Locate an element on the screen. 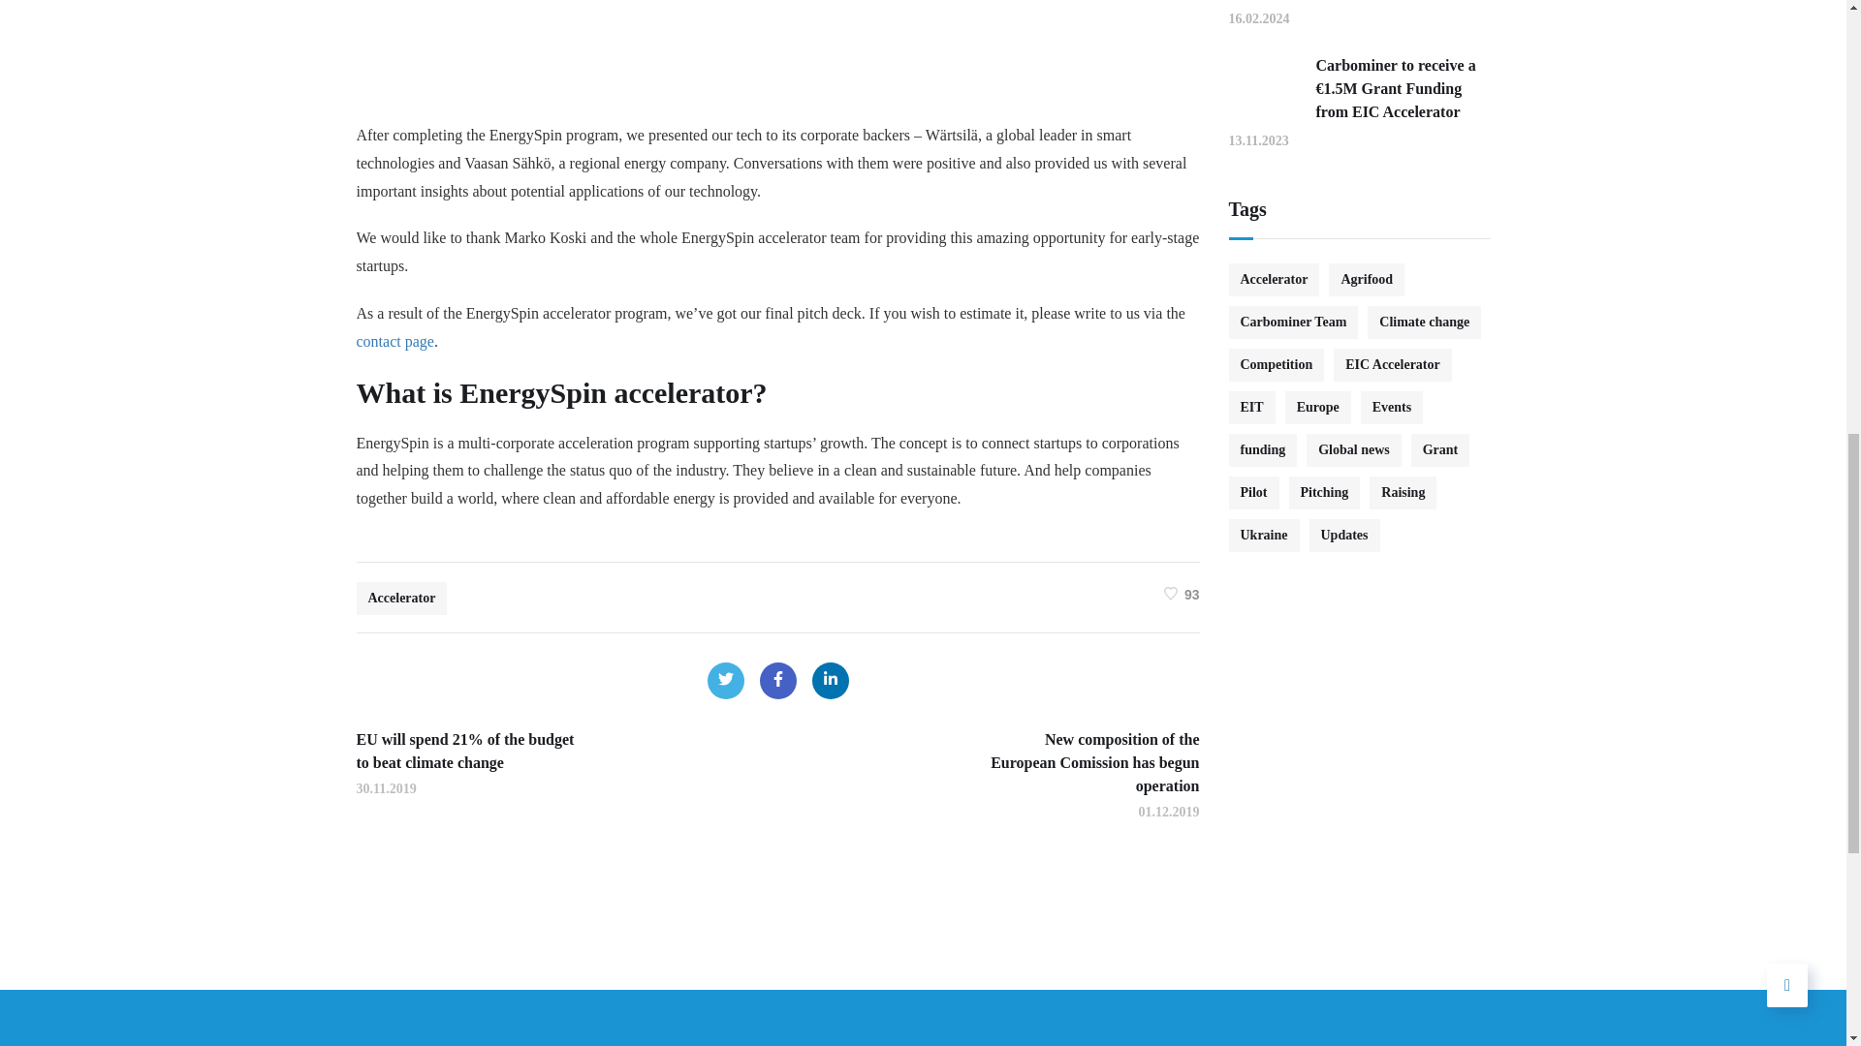  Like is located at coordinates (1183, 593).